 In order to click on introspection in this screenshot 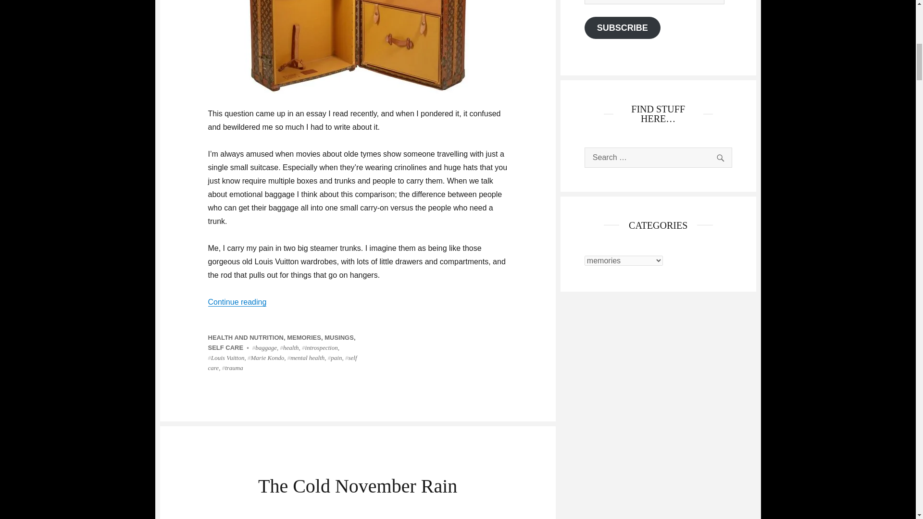, I will do `click(319, 348)`.